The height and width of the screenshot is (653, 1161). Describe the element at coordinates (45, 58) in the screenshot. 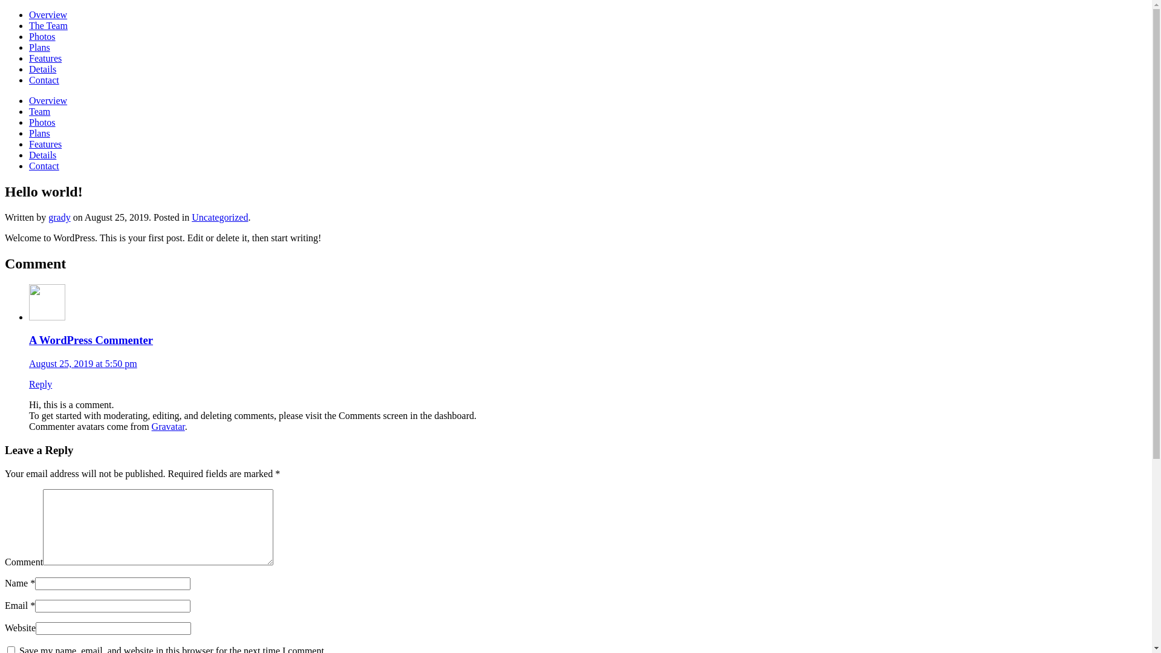

I see `Features` at that location.